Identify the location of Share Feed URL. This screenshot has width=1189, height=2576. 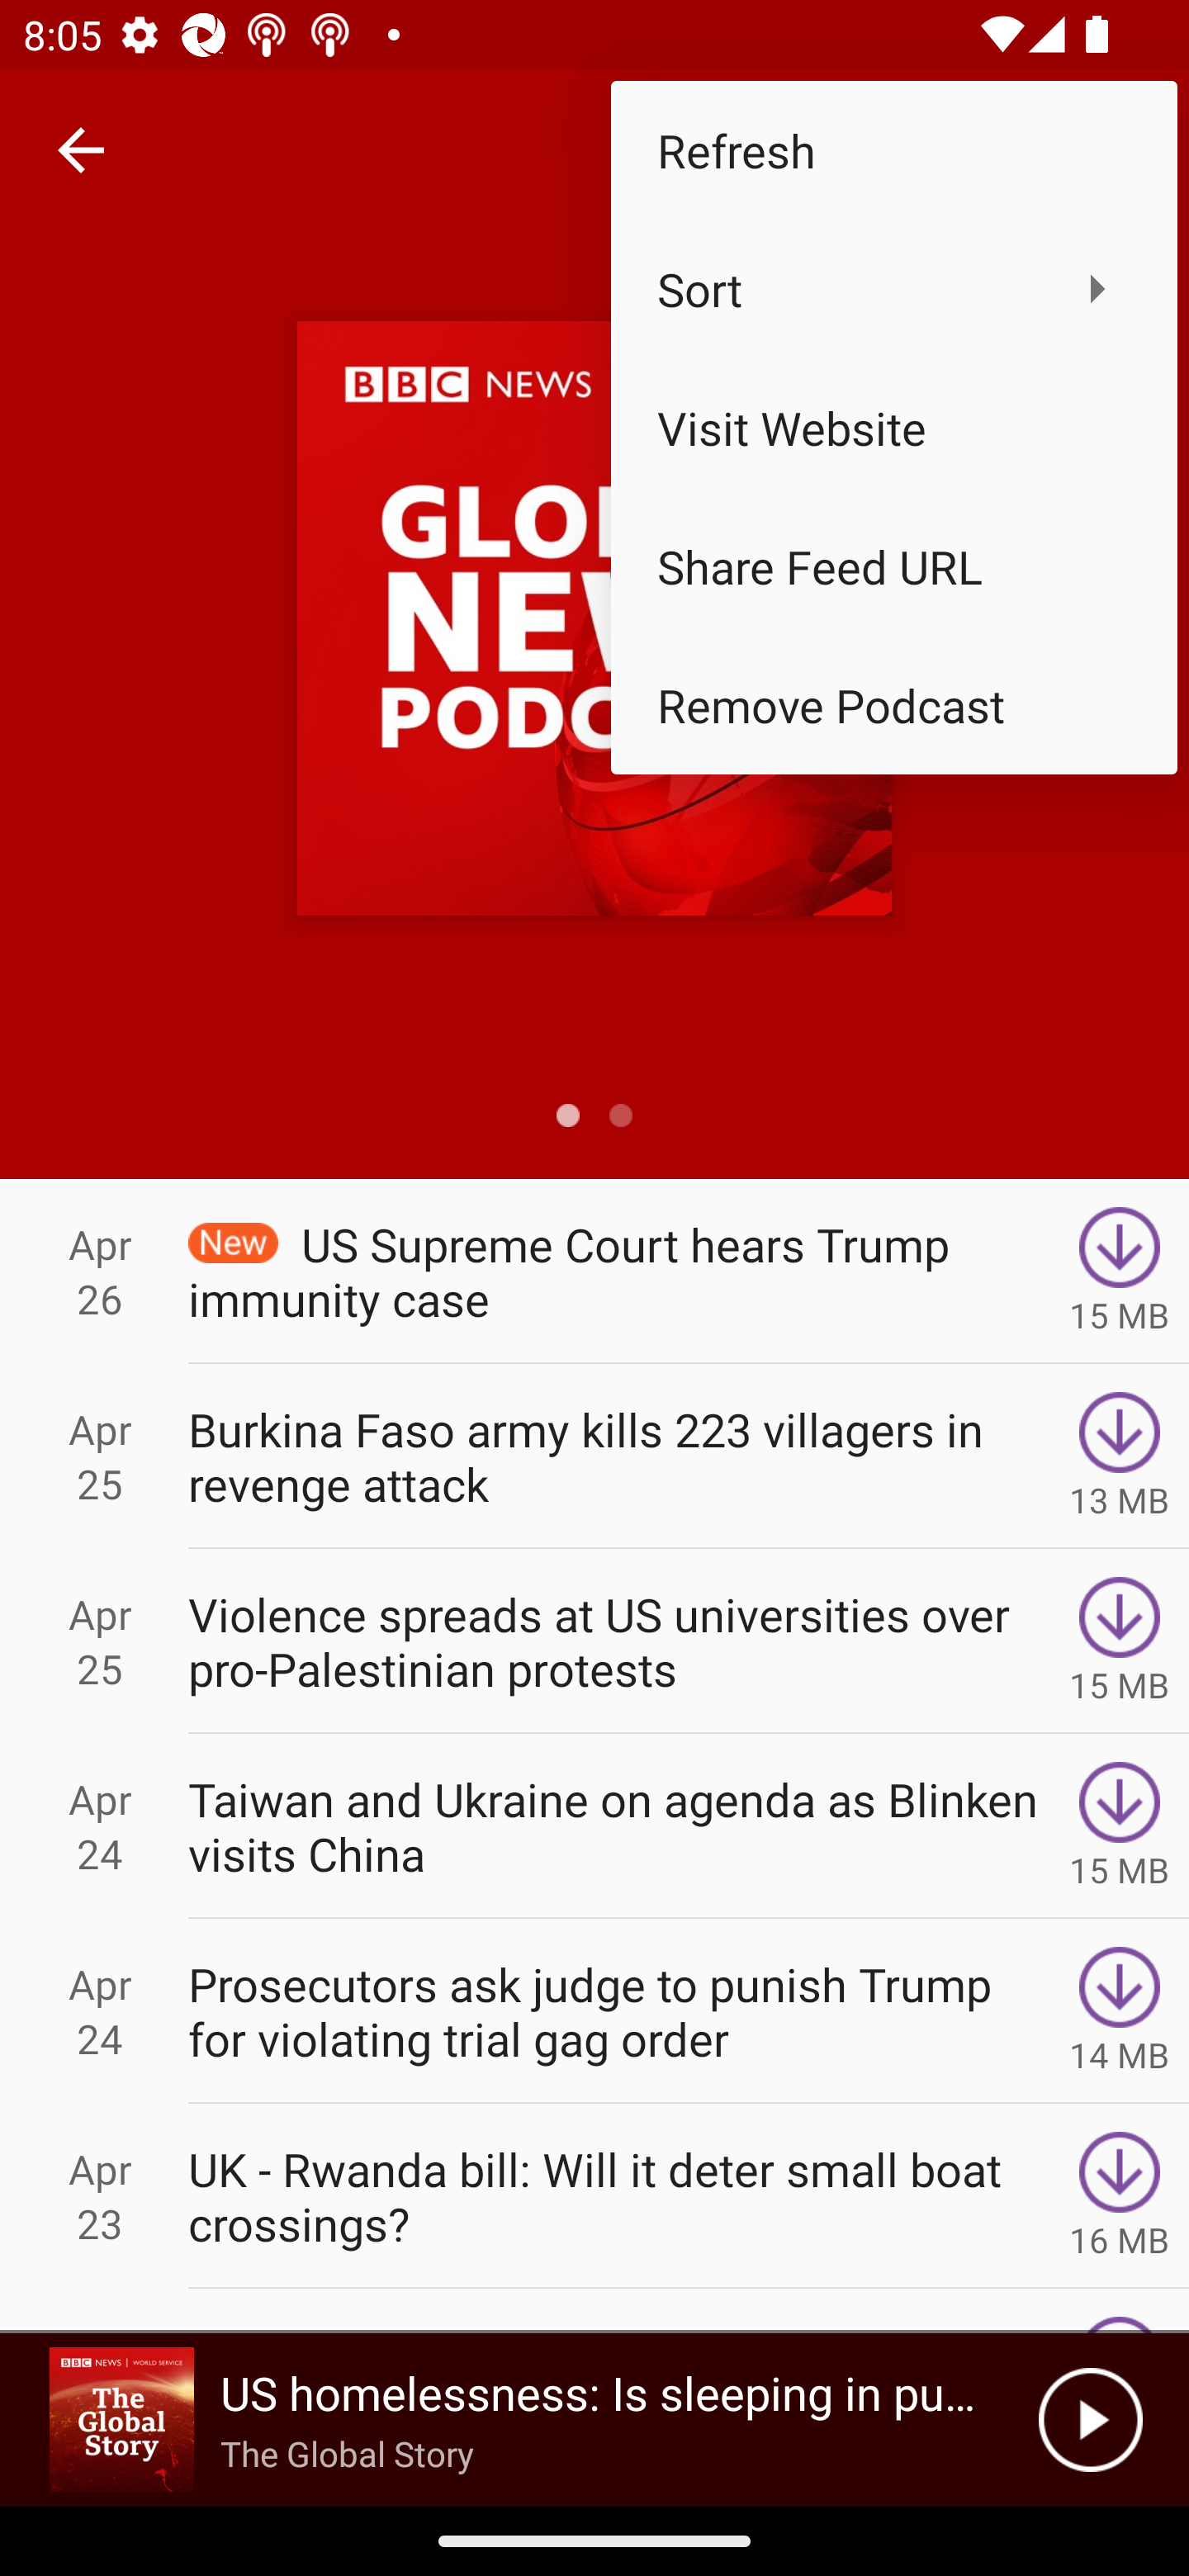
(893, 566).